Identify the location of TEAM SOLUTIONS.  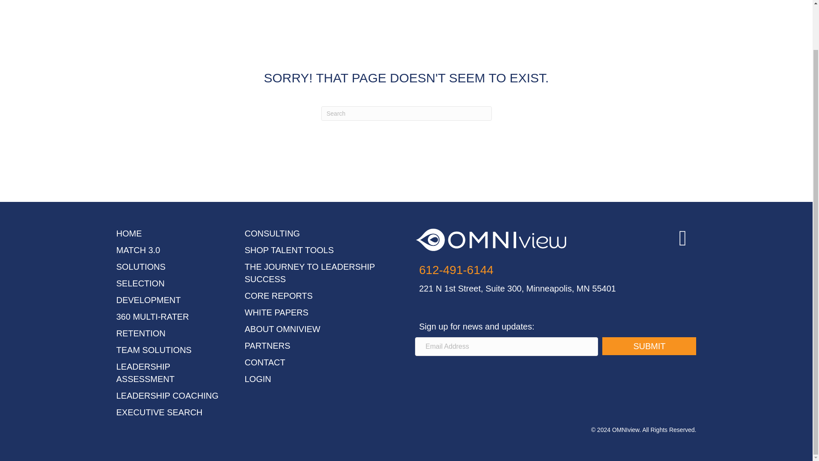
(154, 350).